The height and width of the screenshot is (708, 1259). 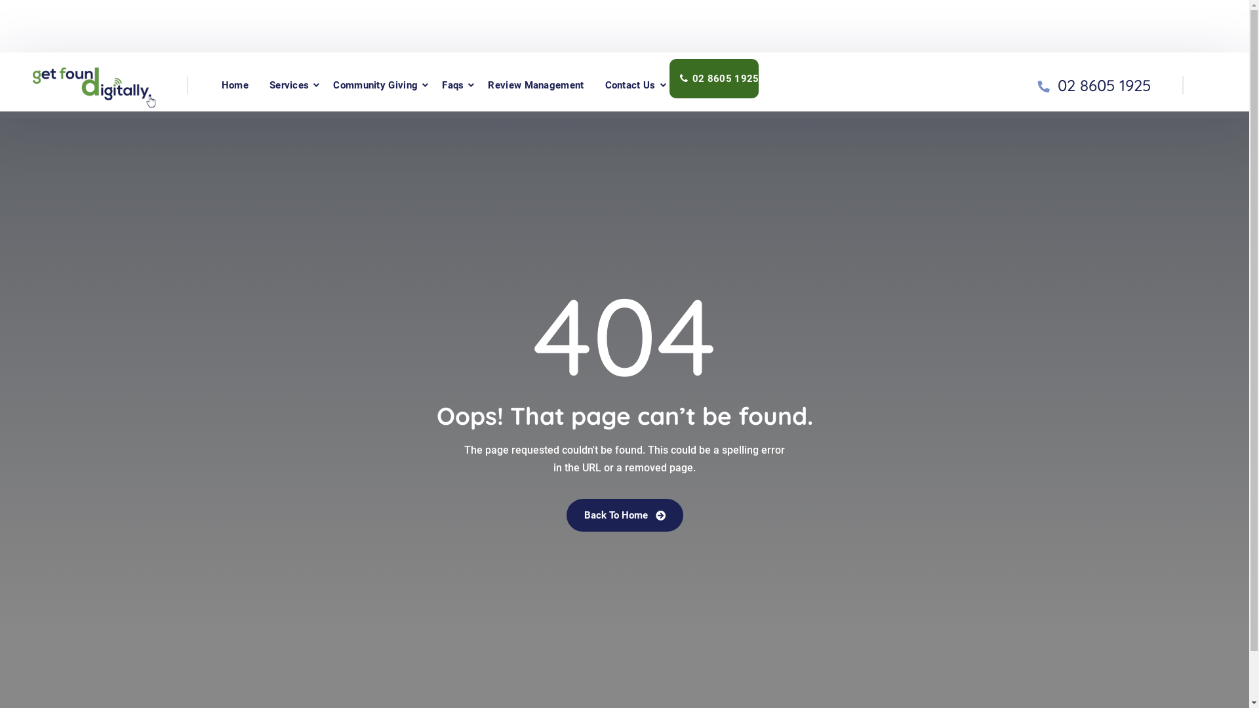 What do you see at coordinates (452, 85) in the screenshot?
I see `Faqs` at bounding box center [452, 85].